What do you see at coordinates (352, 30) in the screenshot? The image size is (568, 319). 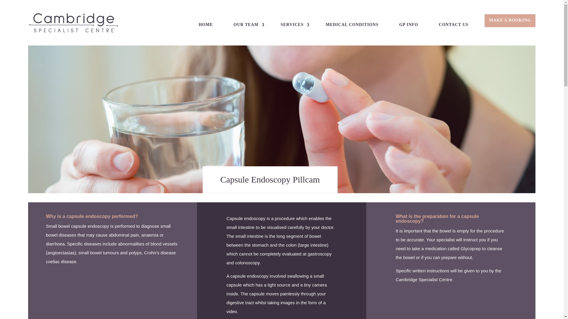 I see `MEDICAL CONDITIONS` at bounding box center [352, 30].